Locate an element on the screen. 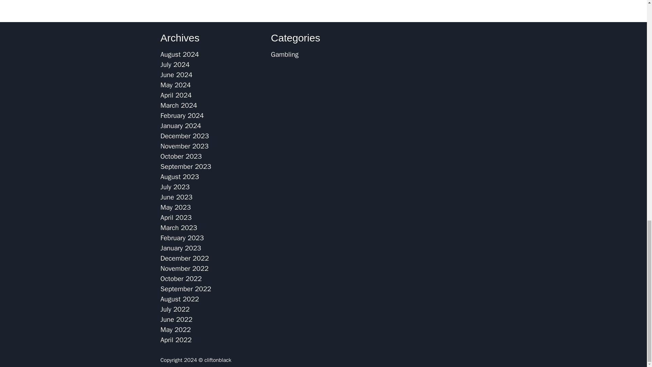  June 2024 is located at coordinates (176, 75).